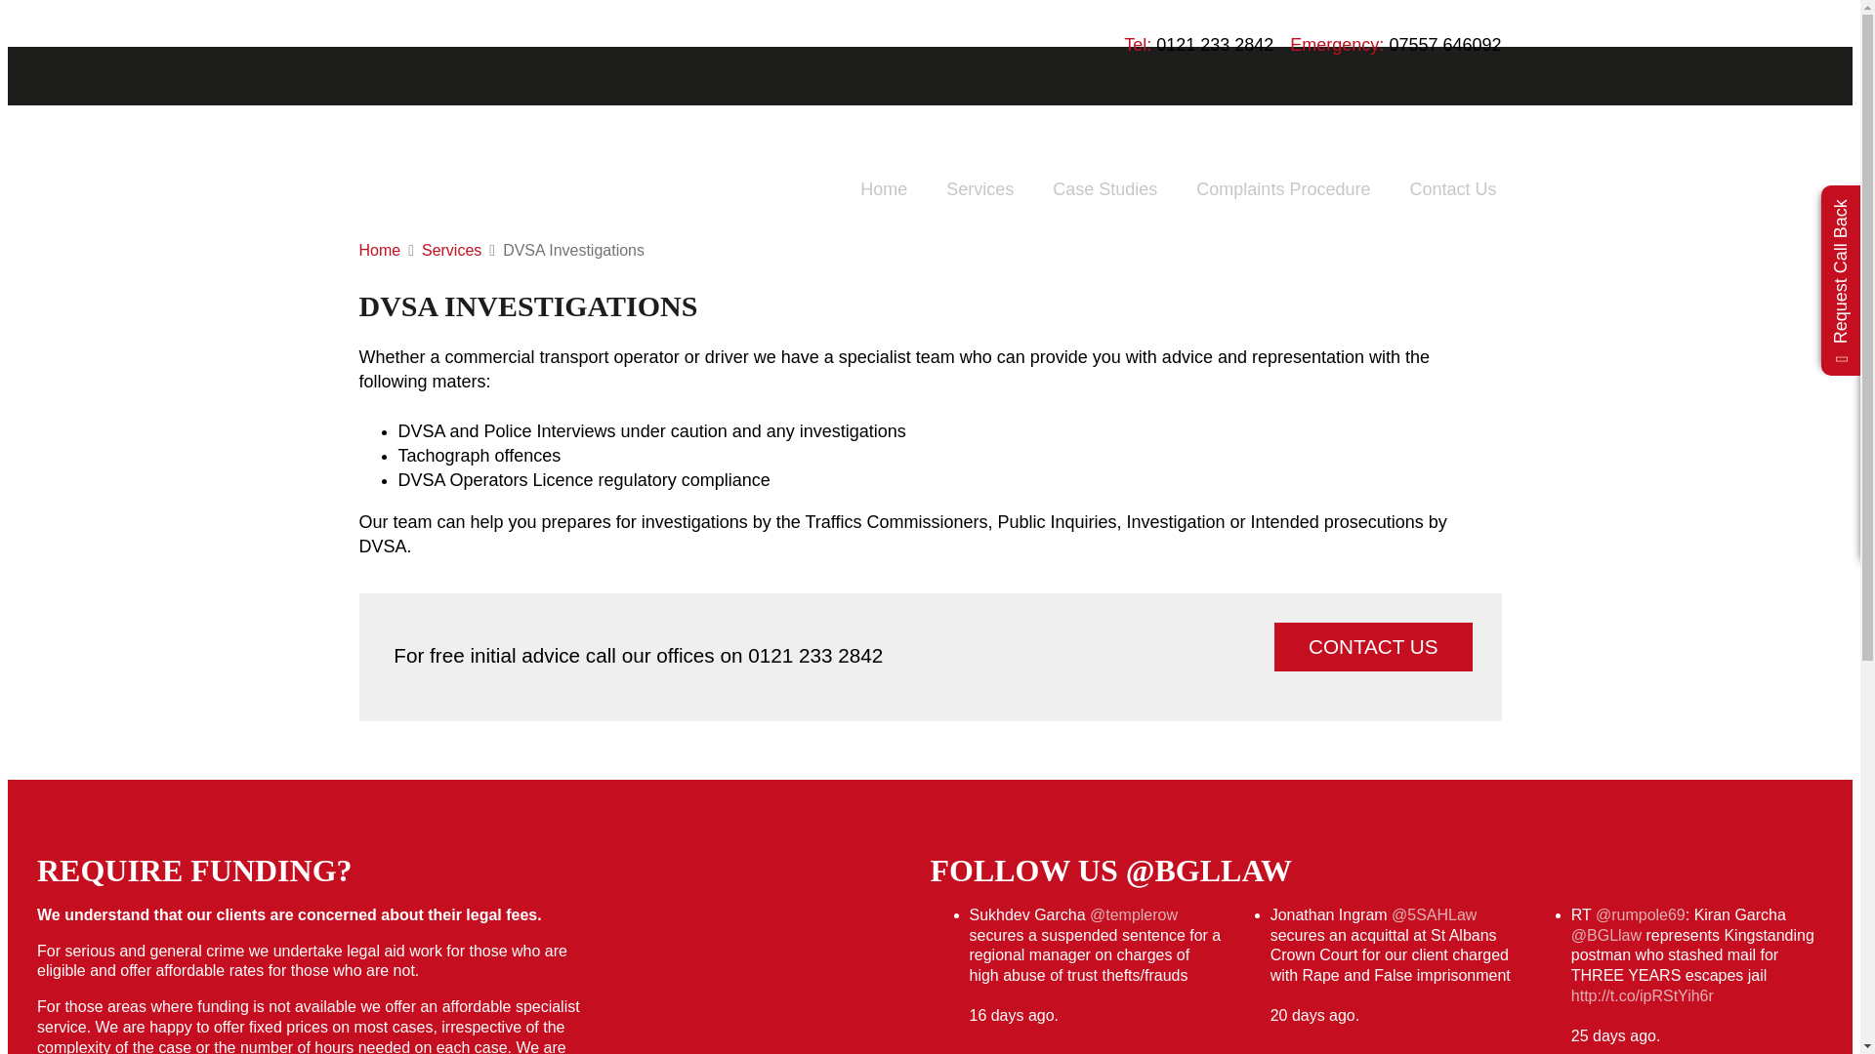 Image resolution: width=1875 pixels, height=1054 pixels. Describe the element at coordinates (1453, 189) in the screenshot. I see `Contact Us` at that location.